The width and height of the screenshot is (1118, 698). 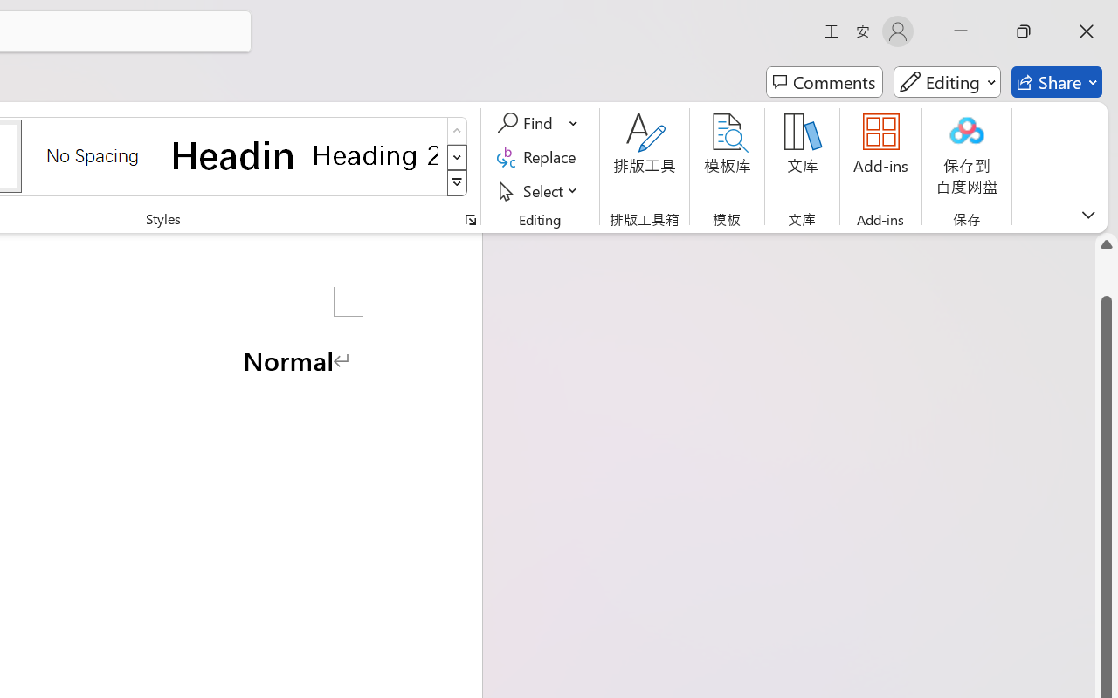 What do you see at coordinates (458, 157) in the screenshot?
I see `Row Down` at bounding box center [458, 157].